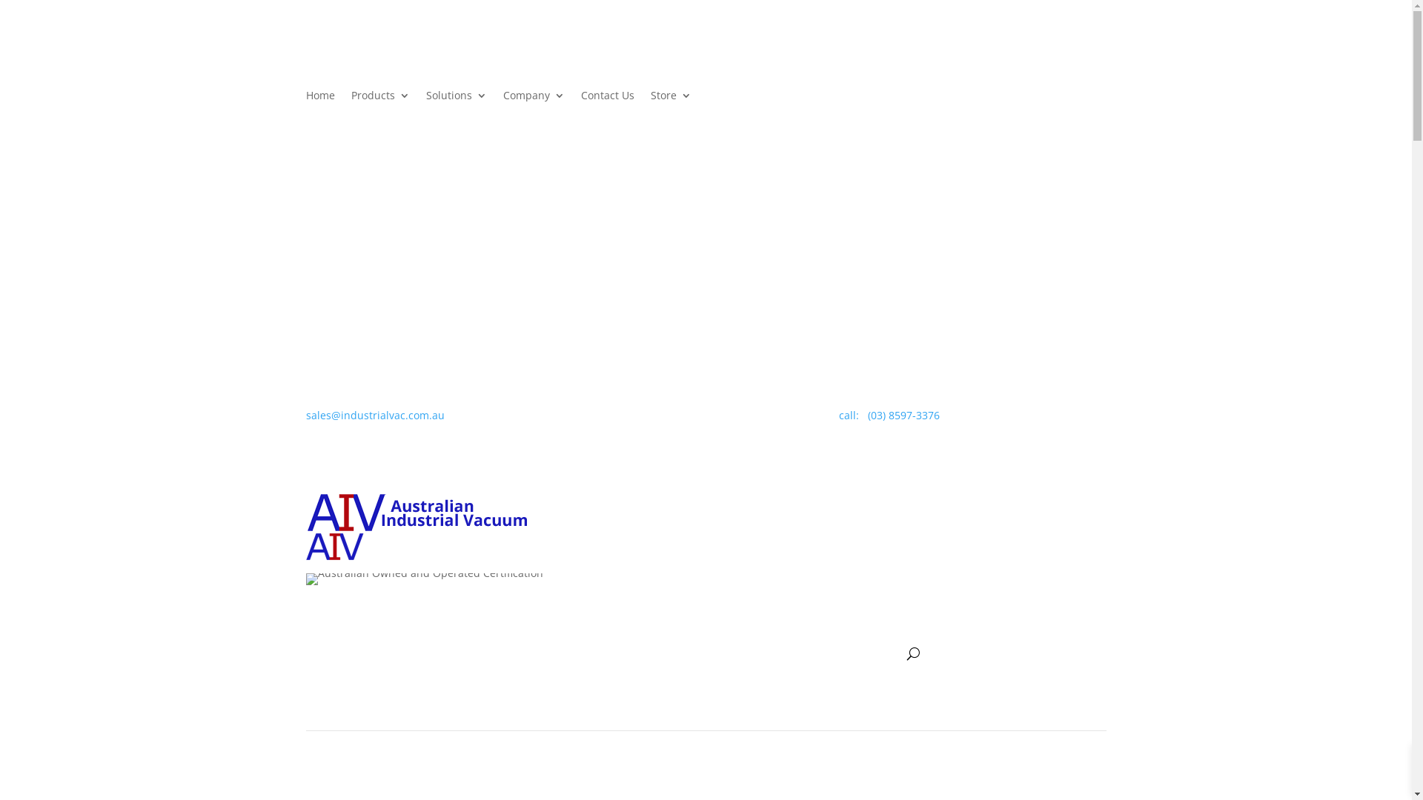 This screenshot has width=1423, height=800. What do you see at coordinates (988, 45) in the screenshot?
I see `Follow on Instagram` at bounding box center [988, 45].